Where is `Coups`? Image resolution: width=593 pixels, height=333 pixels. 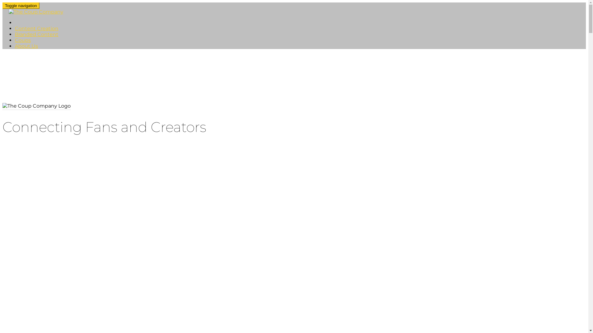 Coups is located at coordinates (23, 40).